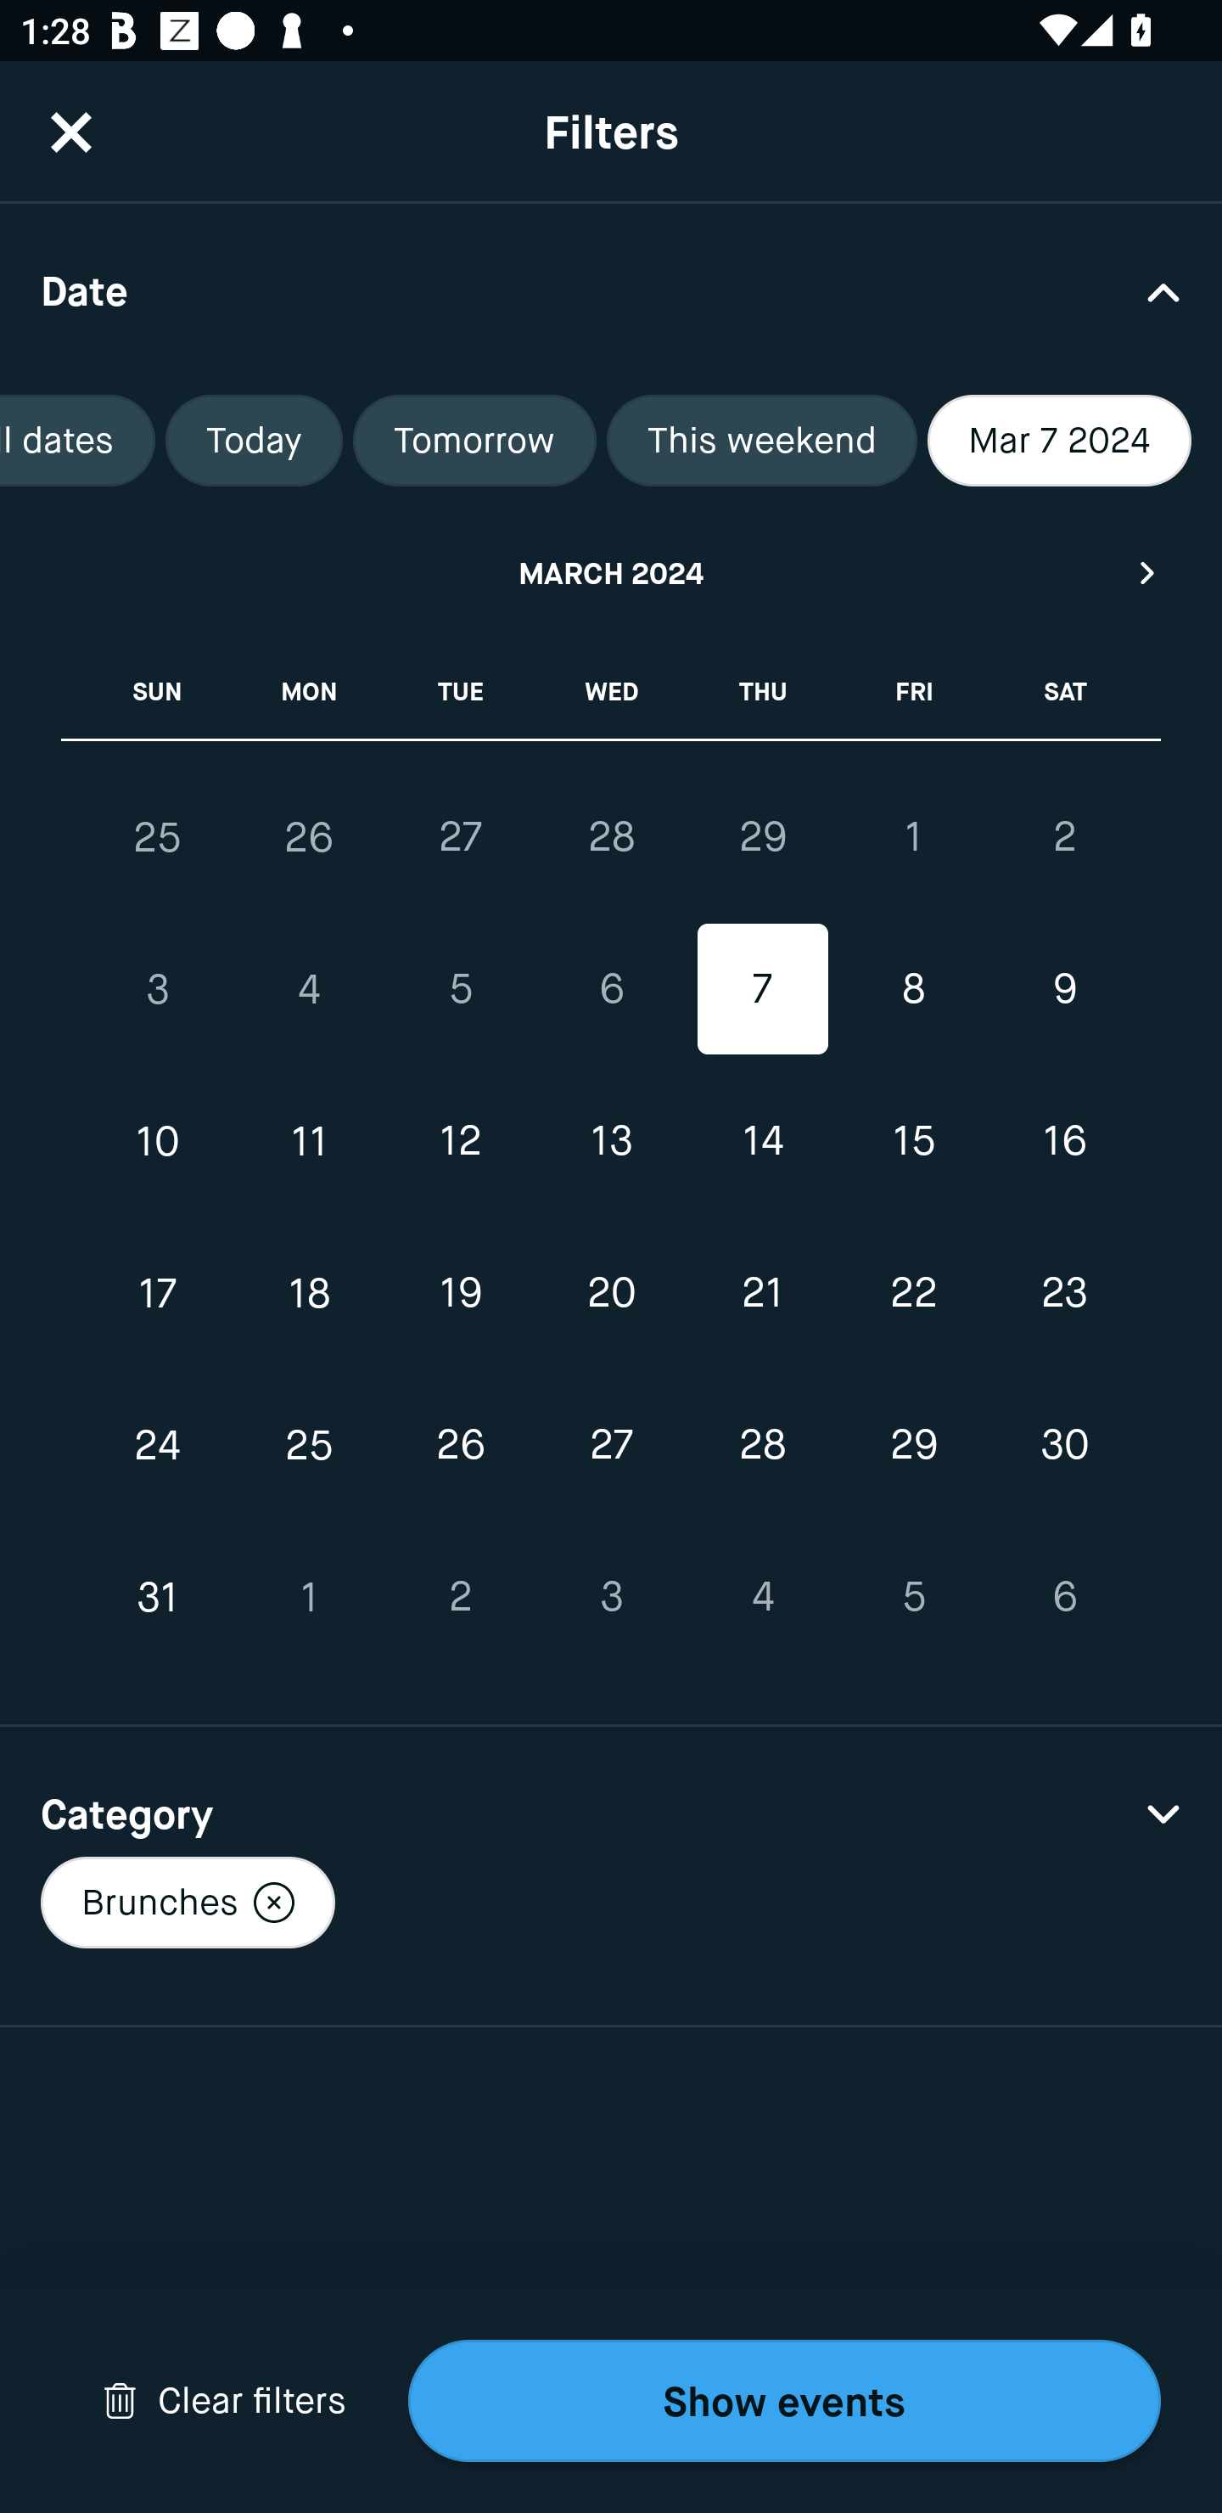 The image size is (1222, 2513). Describe the element at coordinates (913, 990) in the screenshot. I see `8` at that location.